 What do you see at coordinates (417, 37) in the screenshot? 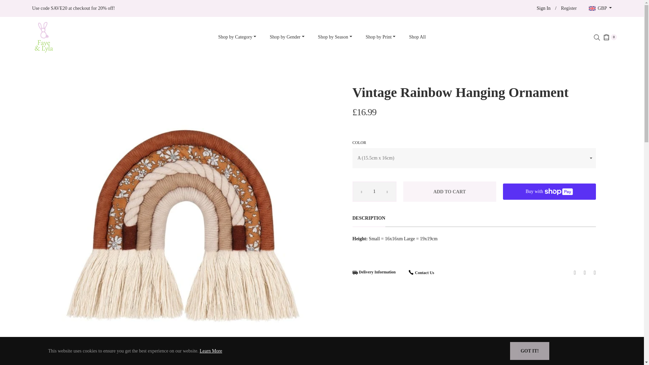
I see `Shop All` at bounding box center [417, 37].